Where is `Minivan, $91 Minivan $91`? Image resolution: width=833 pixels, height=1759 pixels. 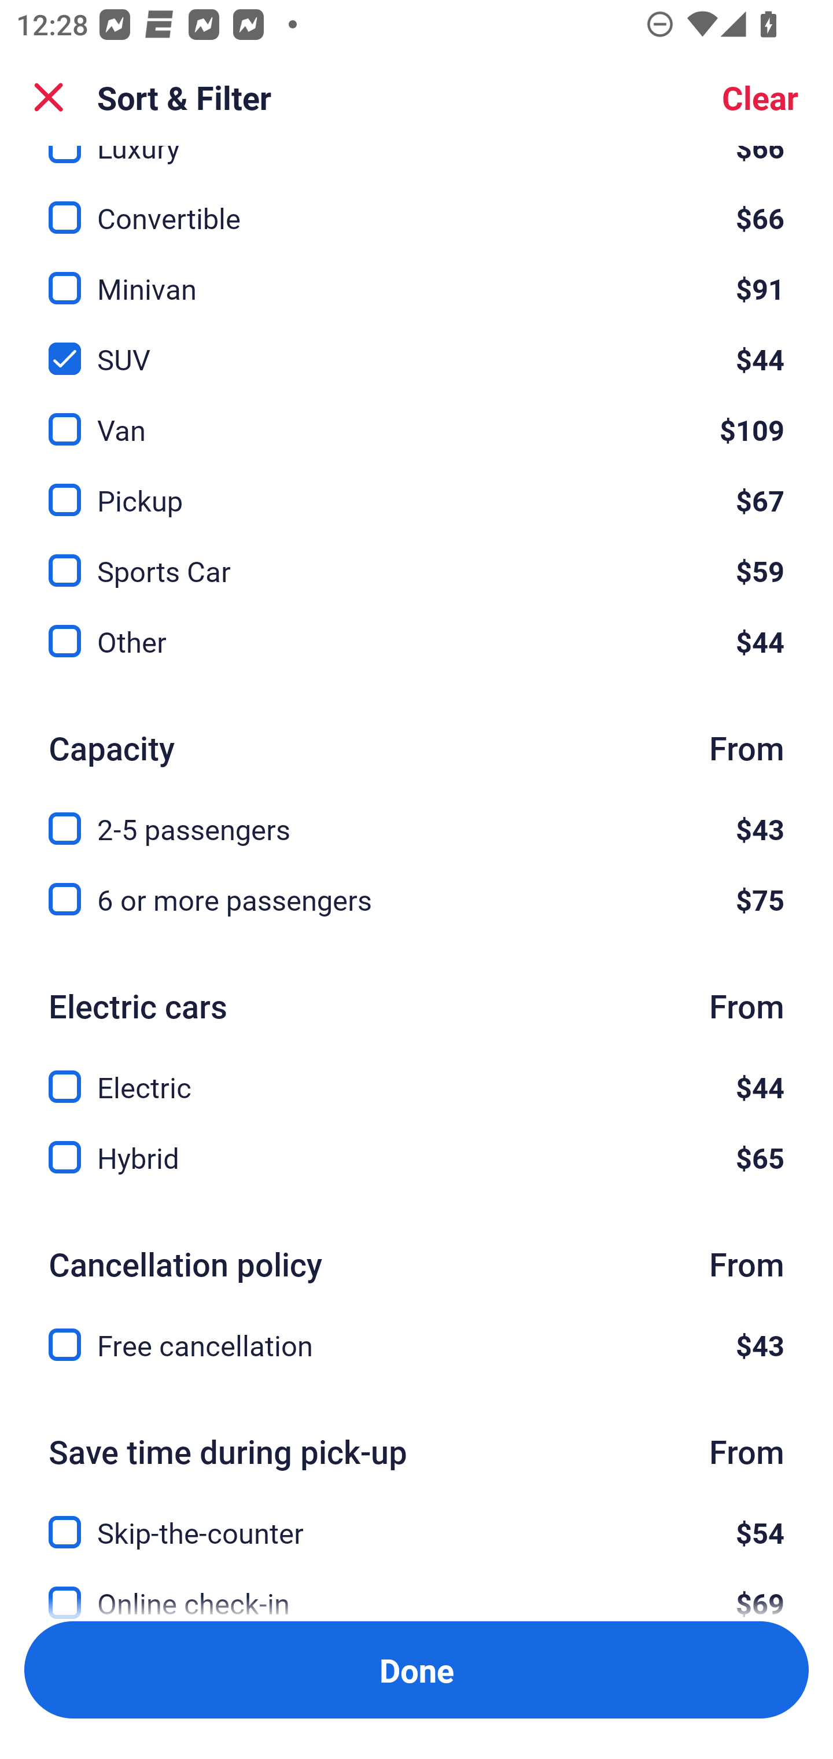
Minivan, $91 Minivan $91 is located at coordinates (417, 276).